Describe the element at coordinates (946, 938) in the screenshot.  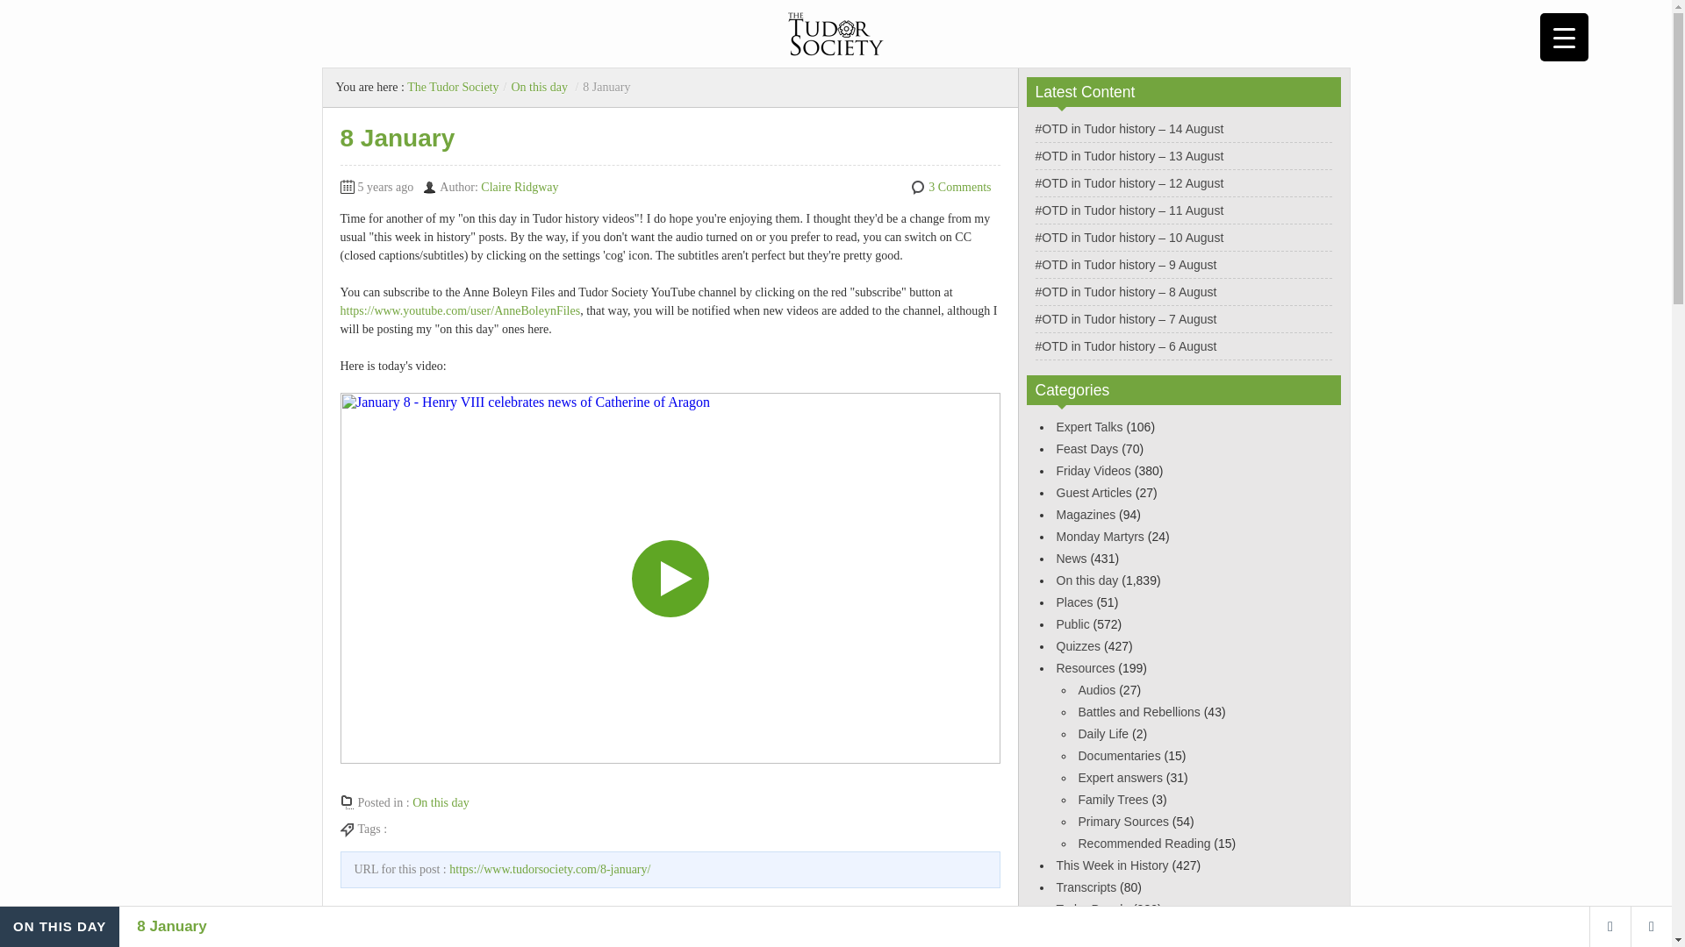
I see `Go To Comment` at that location.